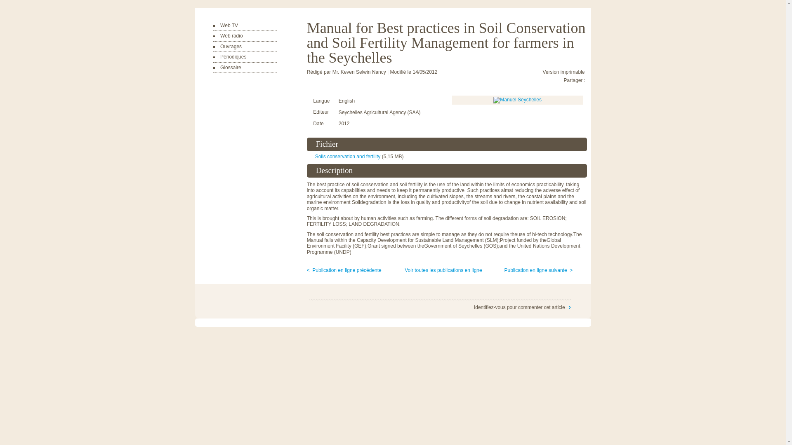 The image size is (792, 445). I want to click on Glossaire, so click(231, 67).